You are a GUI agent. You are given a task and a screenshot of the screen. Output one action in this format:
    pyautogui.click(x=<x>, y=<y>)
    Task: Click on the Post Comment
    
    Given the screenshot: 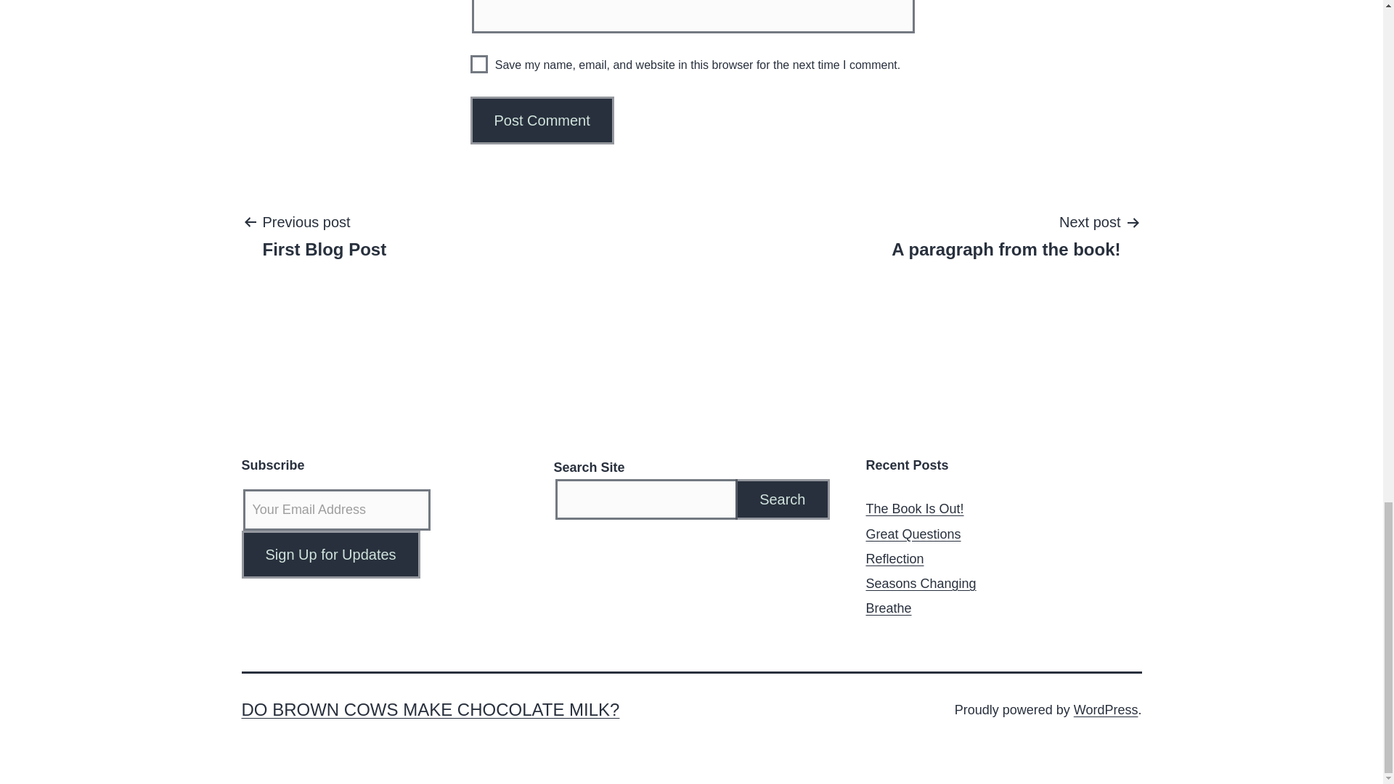 What is the action you would take?
    pyautogui.click(x=542, y=120)
    